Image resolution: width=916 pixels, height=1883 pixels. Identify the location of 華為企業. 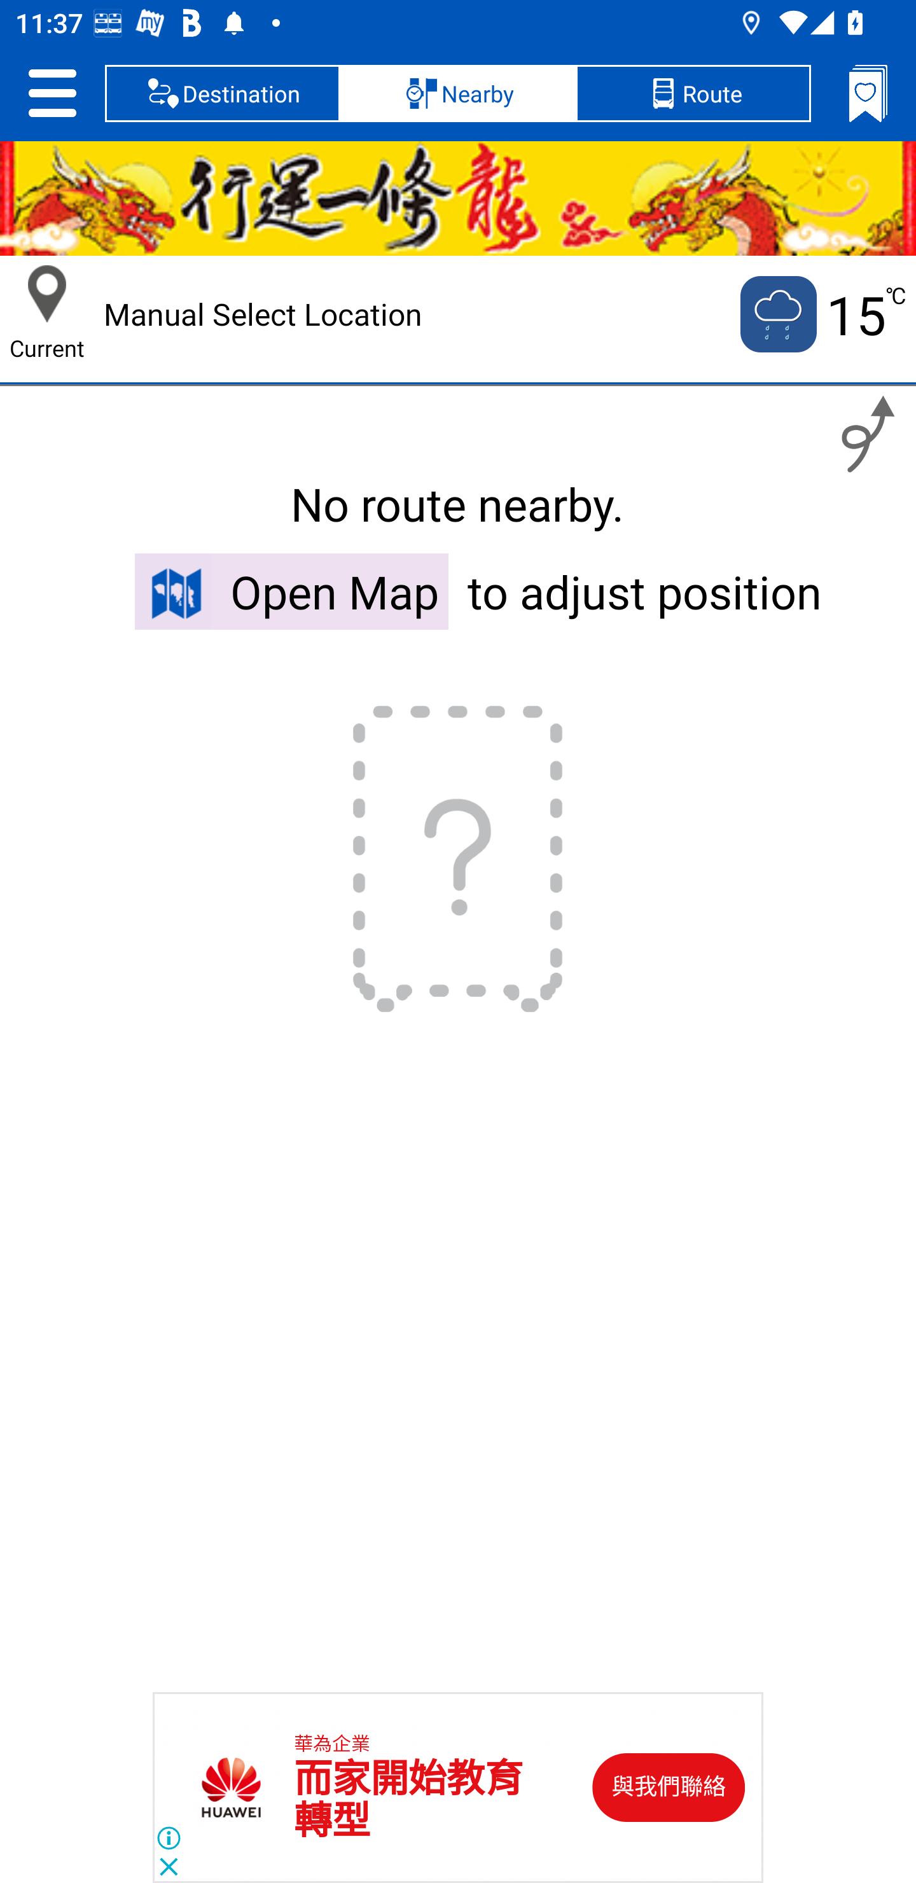
(332, 1744).